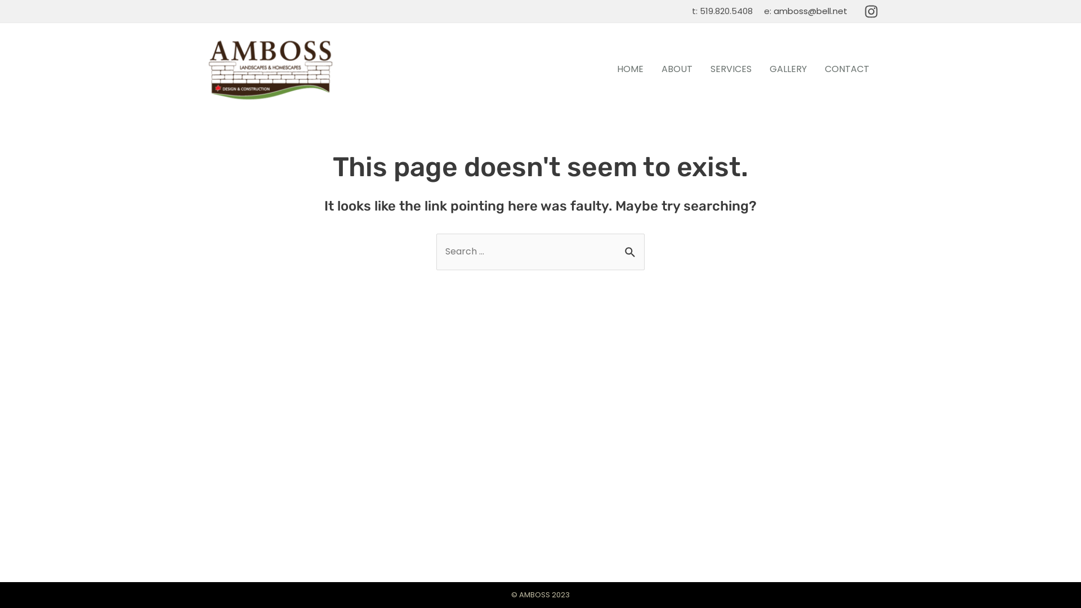 This screenshot has width=1081, height=608. Describe the element at coordinates (632, 247) in the screenshot. I see `Search` at that location.